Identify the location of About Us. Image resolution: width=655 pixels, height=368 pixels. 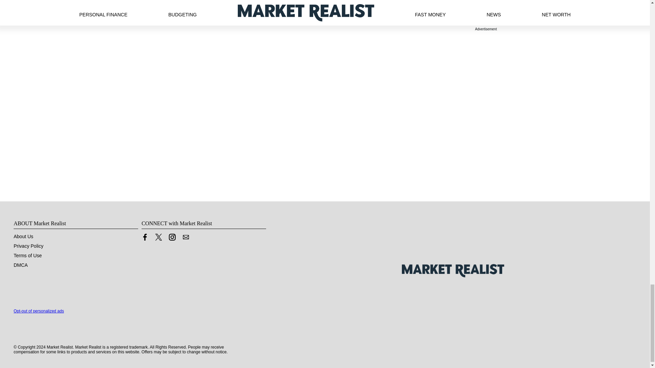
(23, 236).